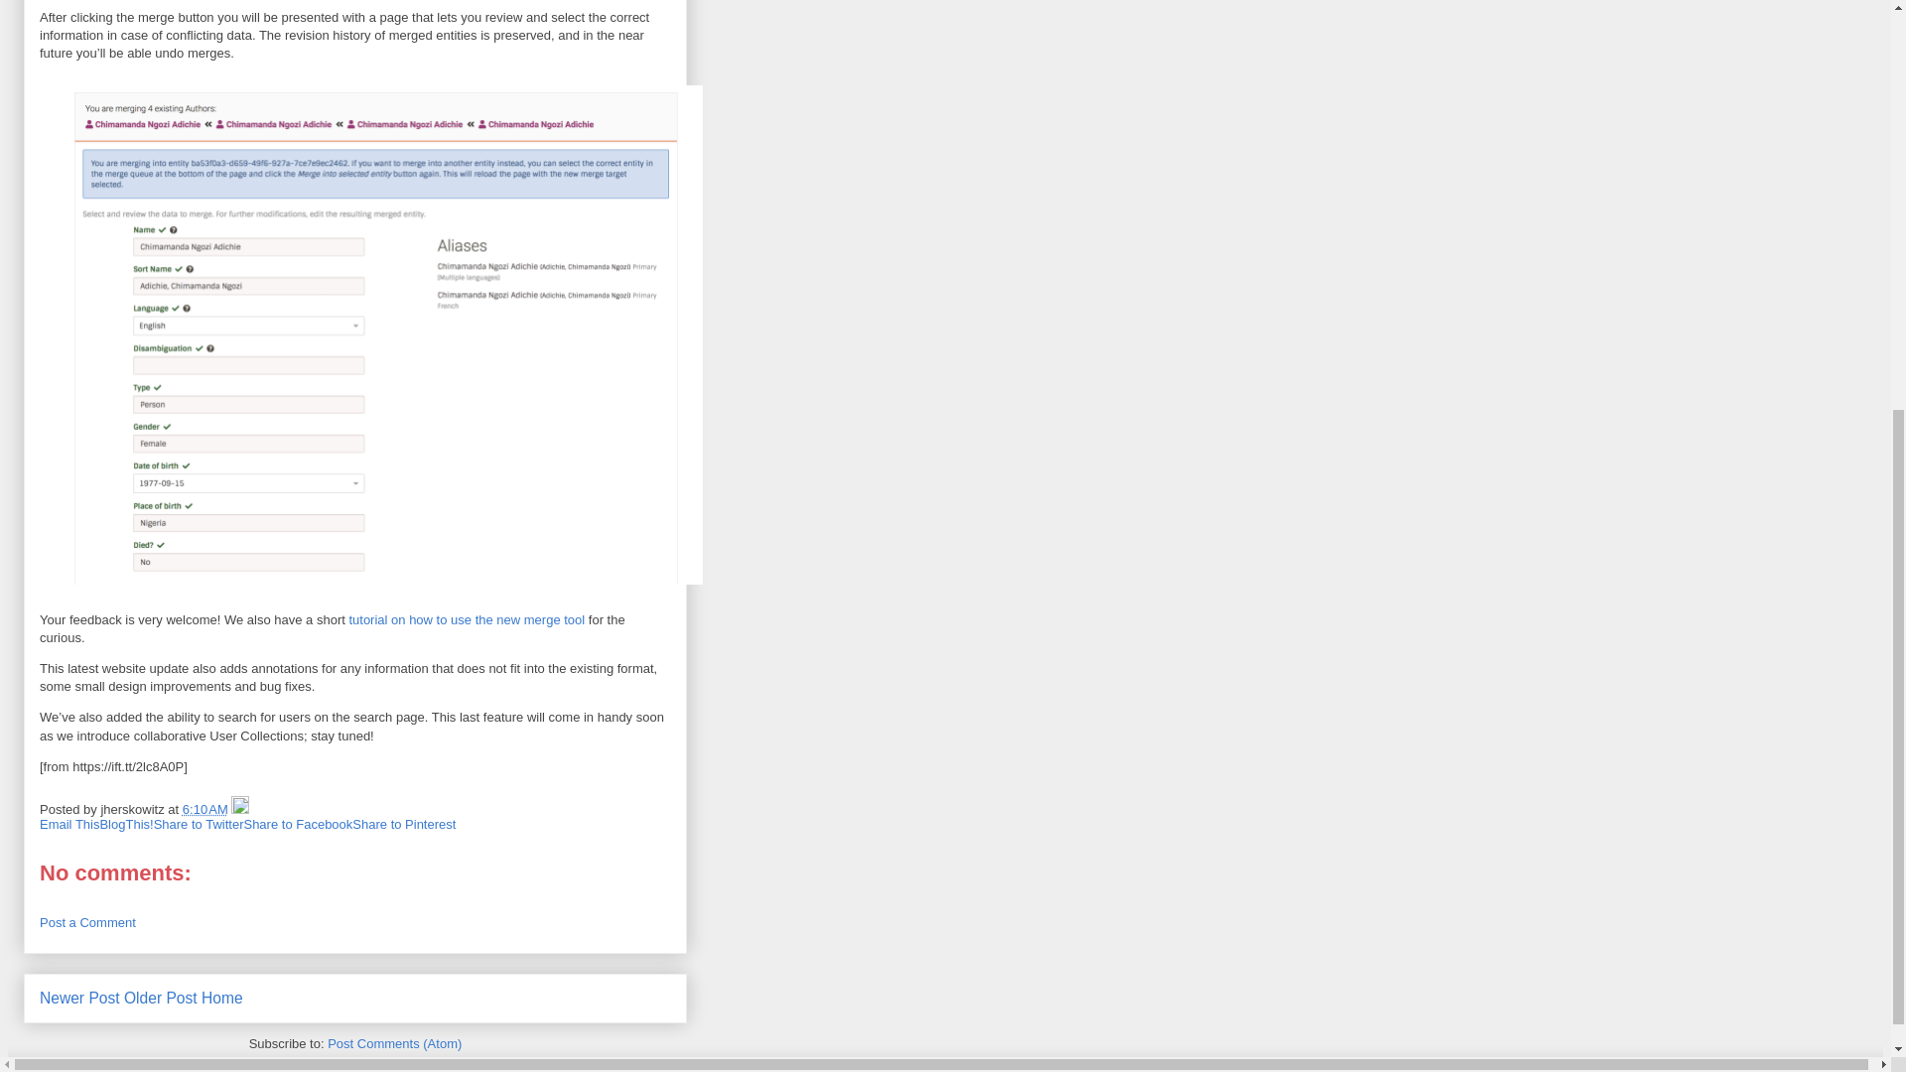 This screenshot has width=1906, height=1072. I want to click on Home, so click(222, 998).